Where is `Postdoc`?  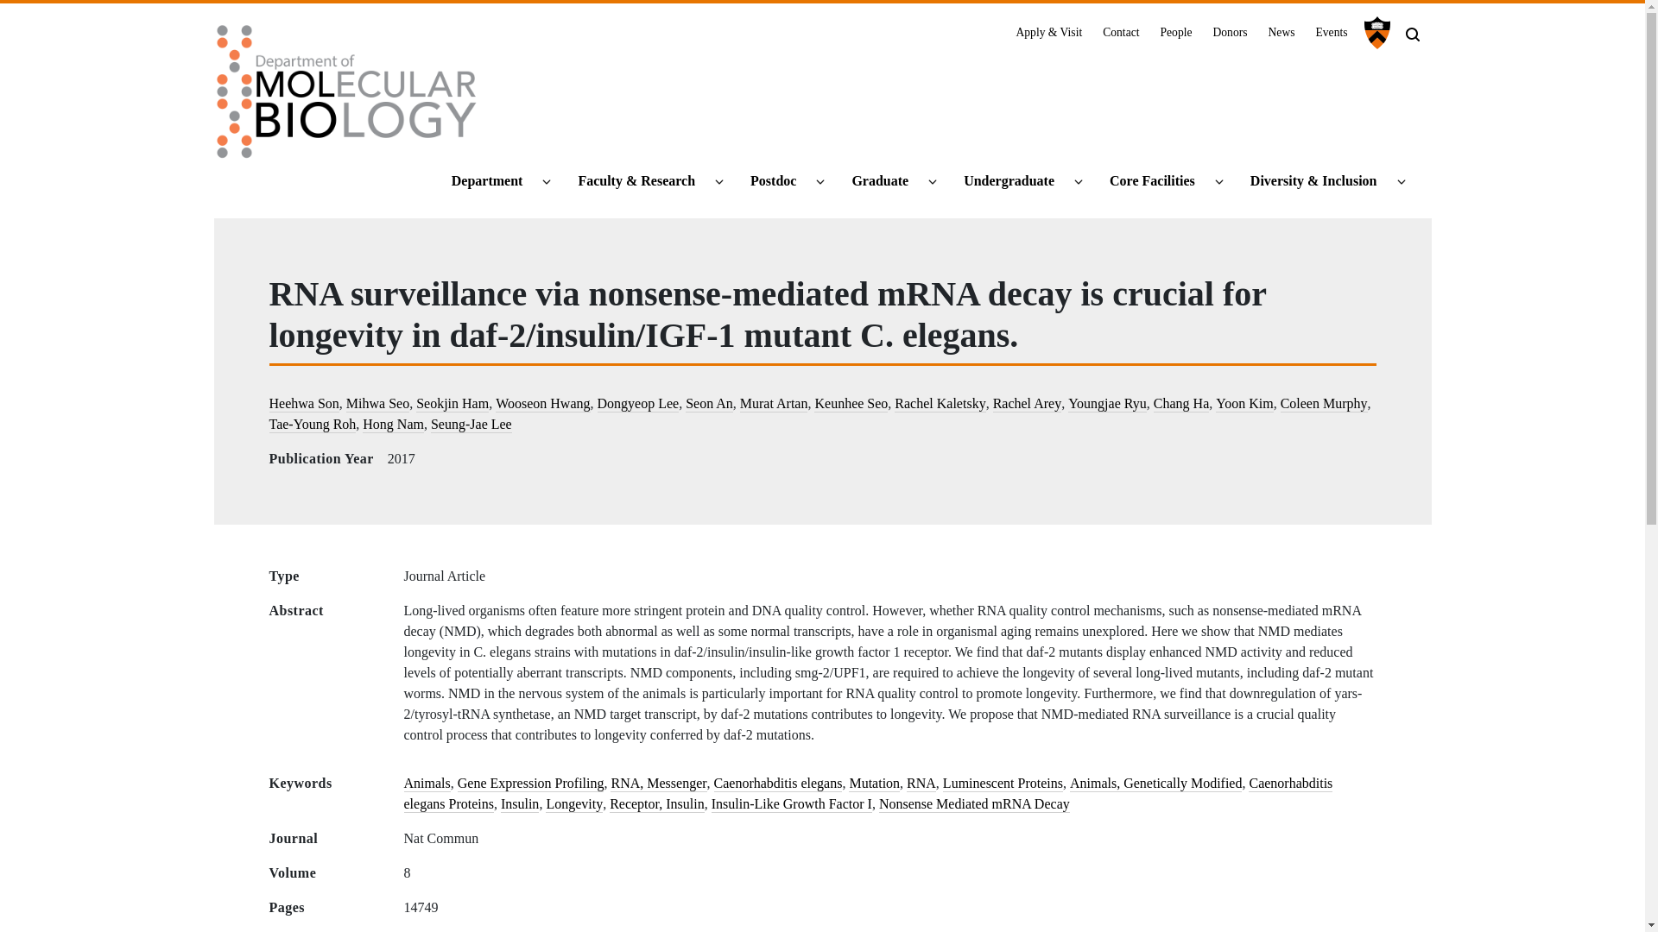
Postdoc is located at coordinates (781, 181).